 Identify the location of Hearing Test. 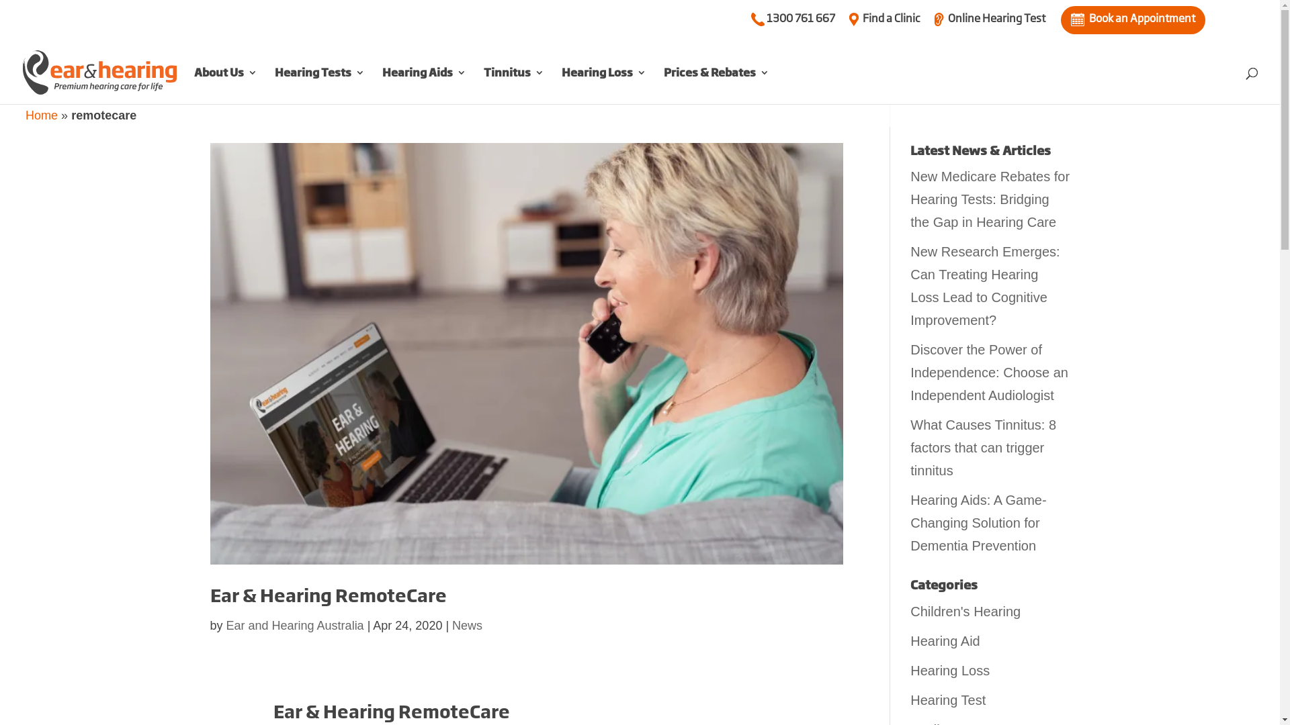
(948, 700).